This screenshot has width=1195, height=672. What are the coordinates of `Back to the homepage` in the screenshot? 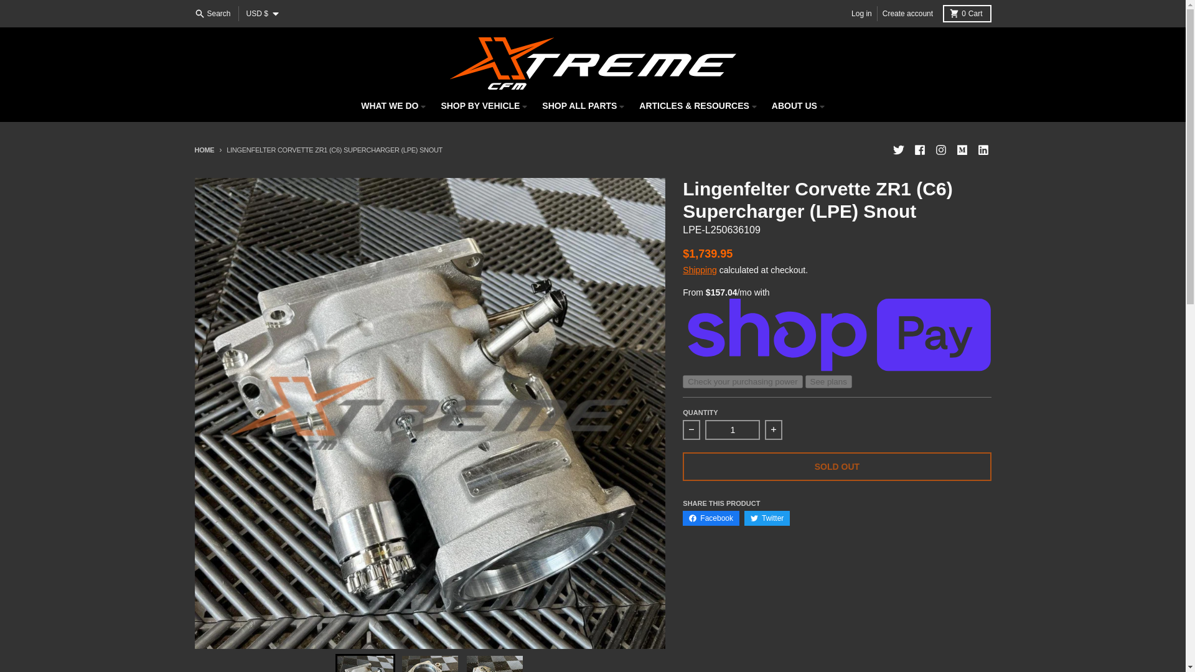 It's located at (204, 150).